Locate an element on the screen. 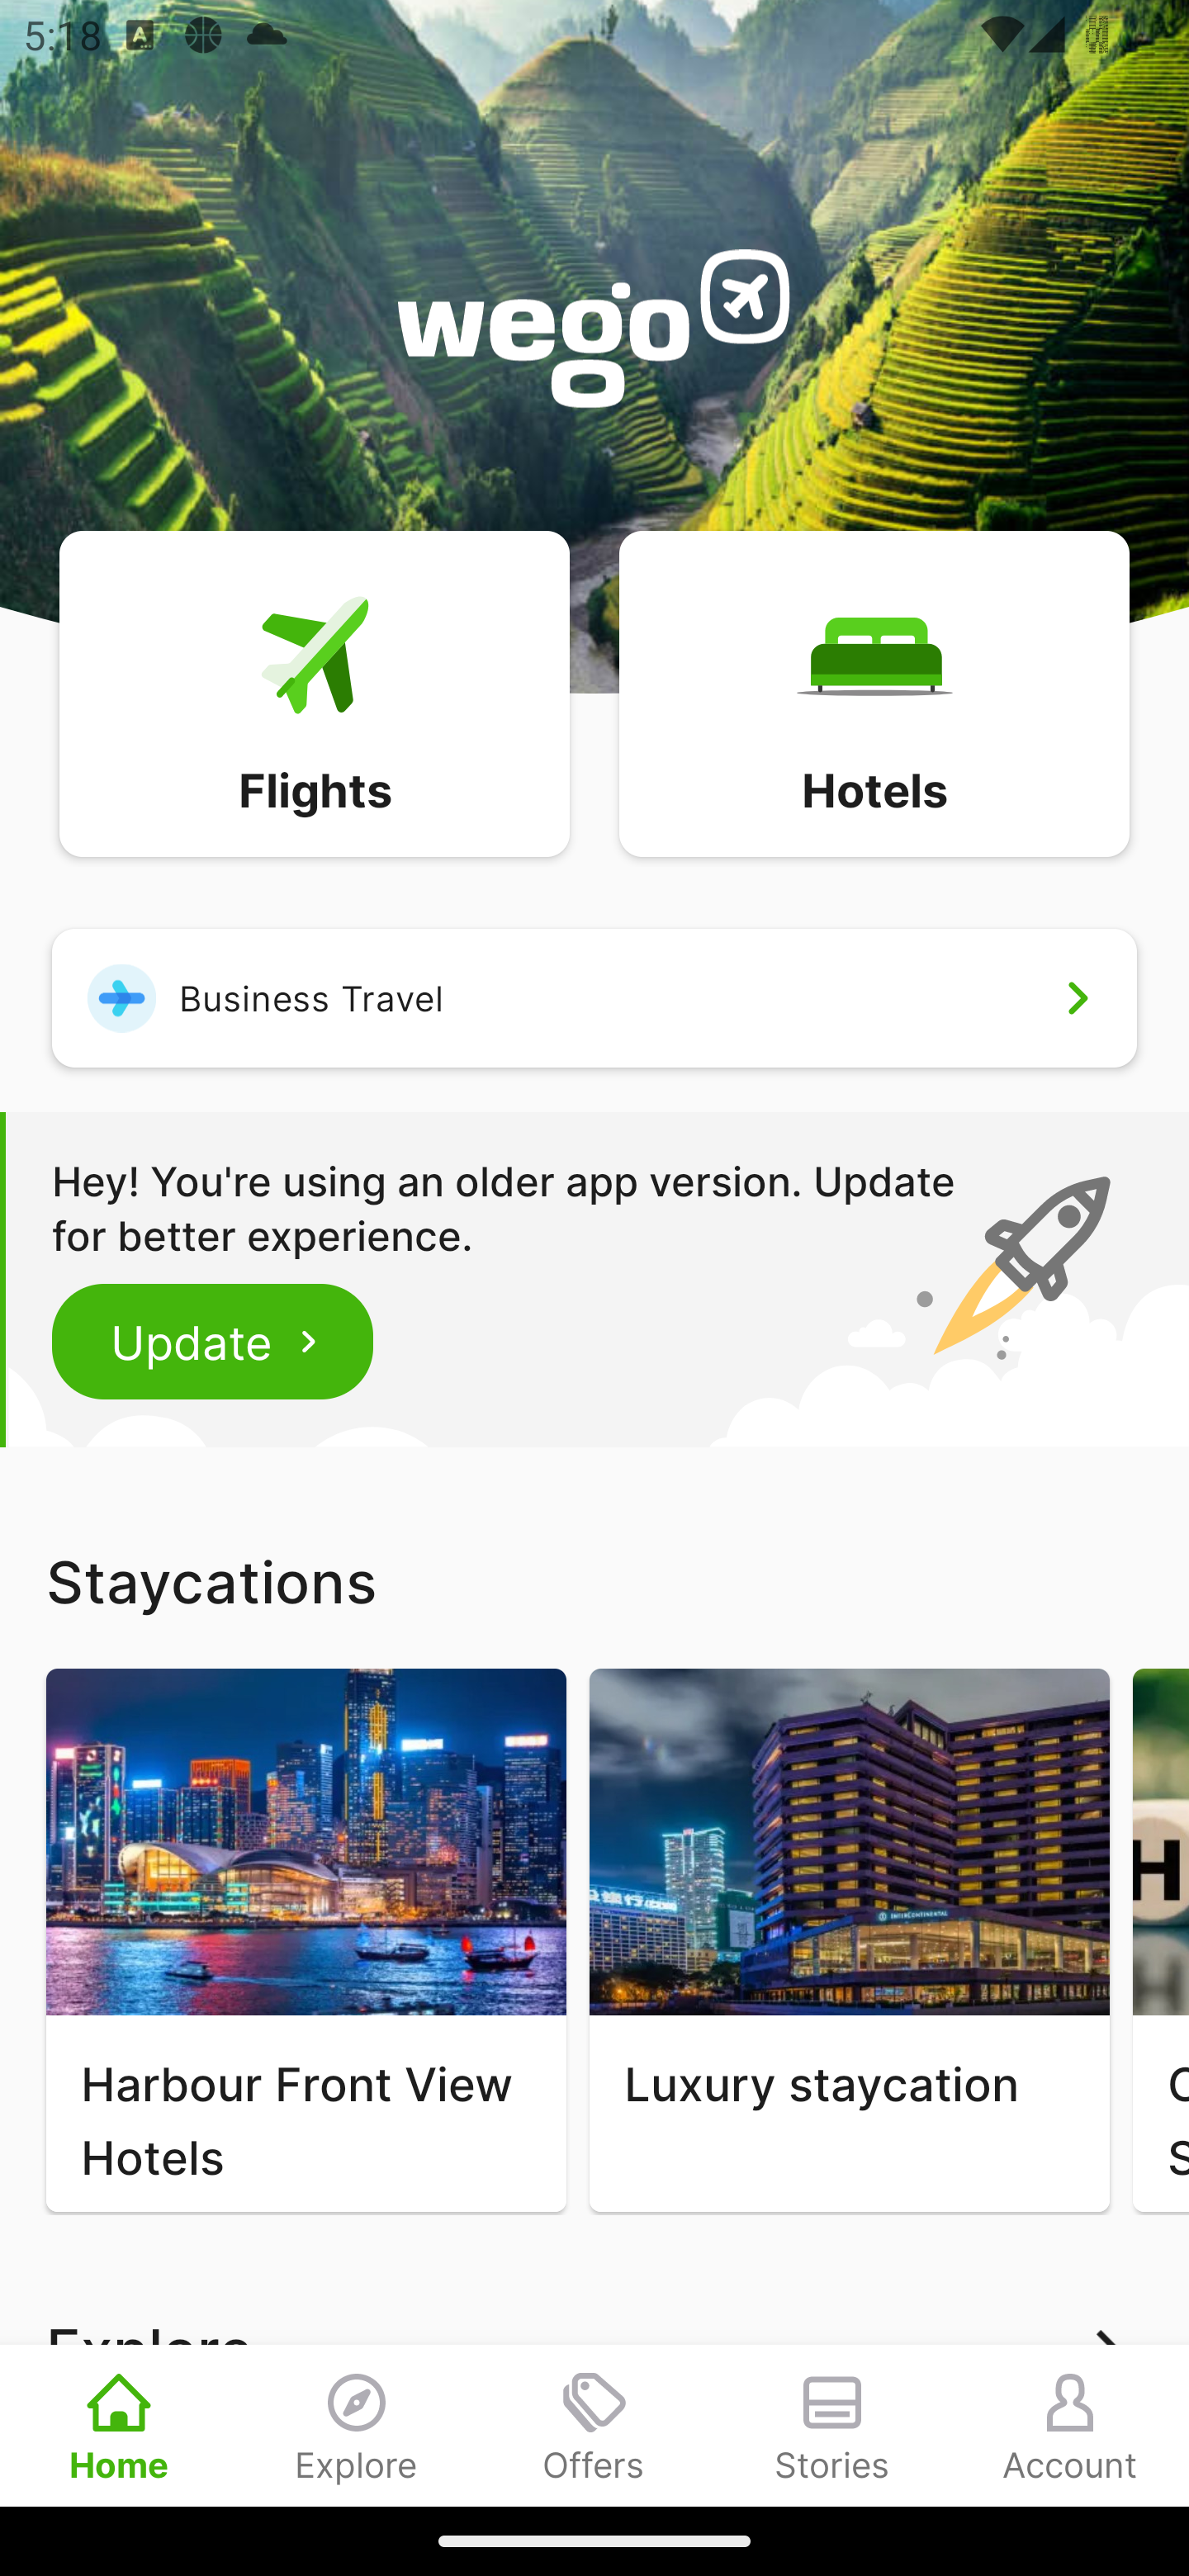  Luxury staycation is located at coordinates (849, 1940).